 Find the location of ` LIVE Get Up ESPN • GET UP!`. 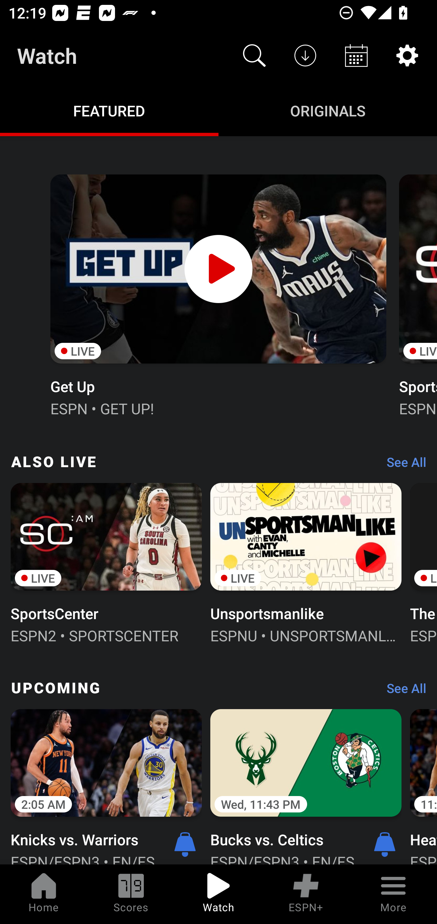

 LIVE Get Up ESPN • GET UP! is located at coordinates (218, 294).